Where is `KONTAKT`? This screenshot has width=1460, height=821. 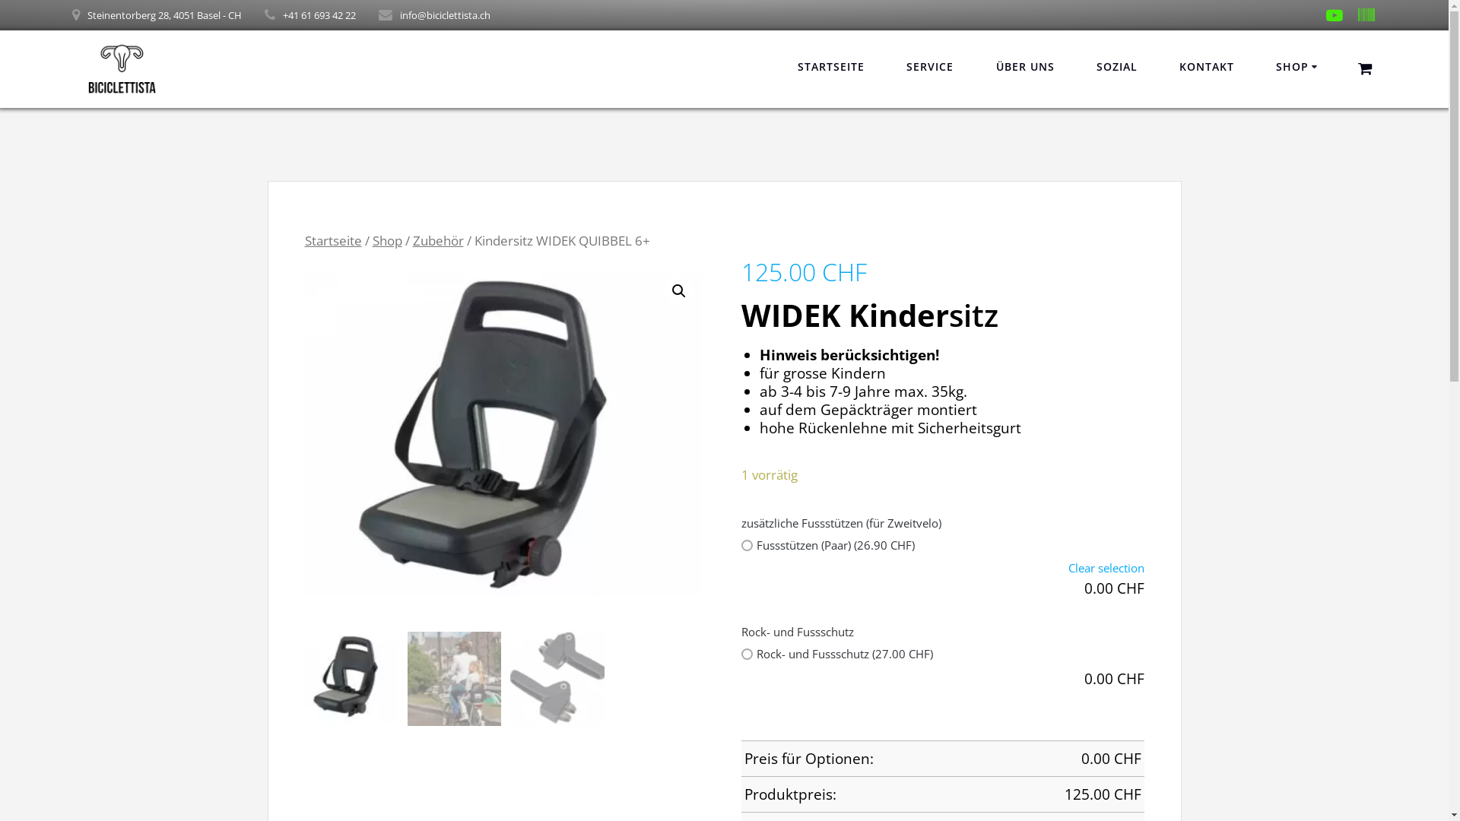
KONTAKT is located at coordinates (1207, 67).